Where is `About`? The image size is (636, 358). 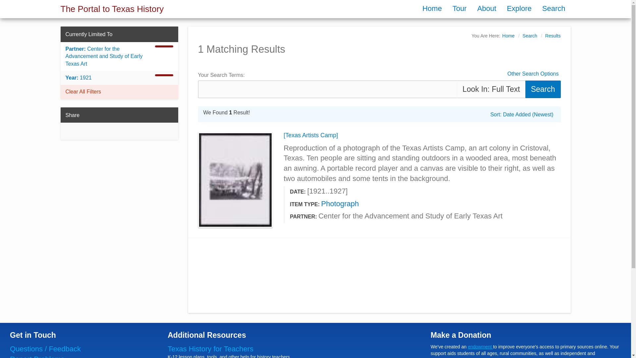
About is located at coordinates (487, 8).